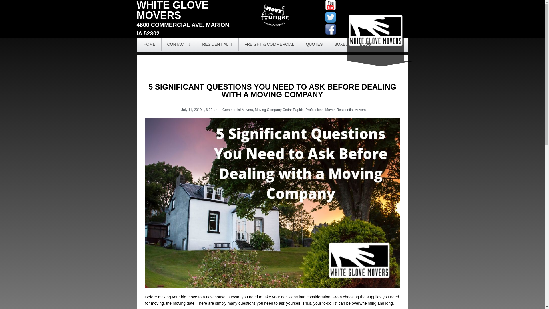 The width and height of the screenshot is (549, 309). Describe the element at coordinates (178, 44) in the screenshot. I see `CONTACT` at that location.